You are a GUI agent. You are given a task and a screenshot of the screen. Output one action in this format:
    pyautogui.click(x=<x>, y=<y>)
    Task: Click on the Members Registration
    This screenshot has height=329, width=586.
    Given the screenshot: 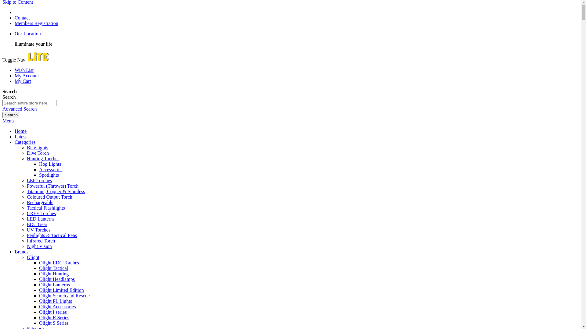 What is the action you would take?
    pyautogui.click(x=37, y=23)
    